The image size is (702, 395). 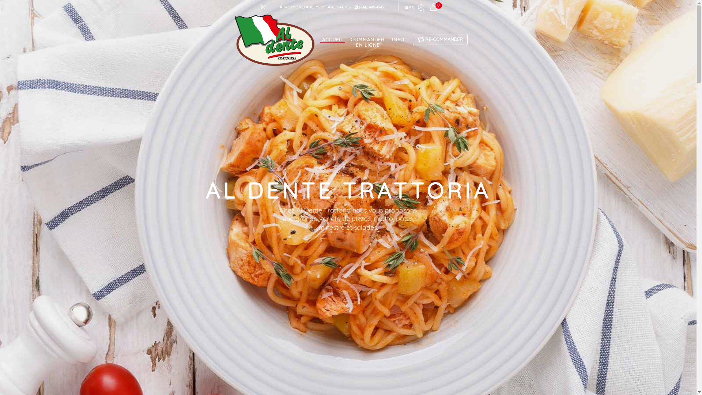 What do you see at coordinates (434, 8) in the screenshot?
I see `0` at bounding box center [434, 8].